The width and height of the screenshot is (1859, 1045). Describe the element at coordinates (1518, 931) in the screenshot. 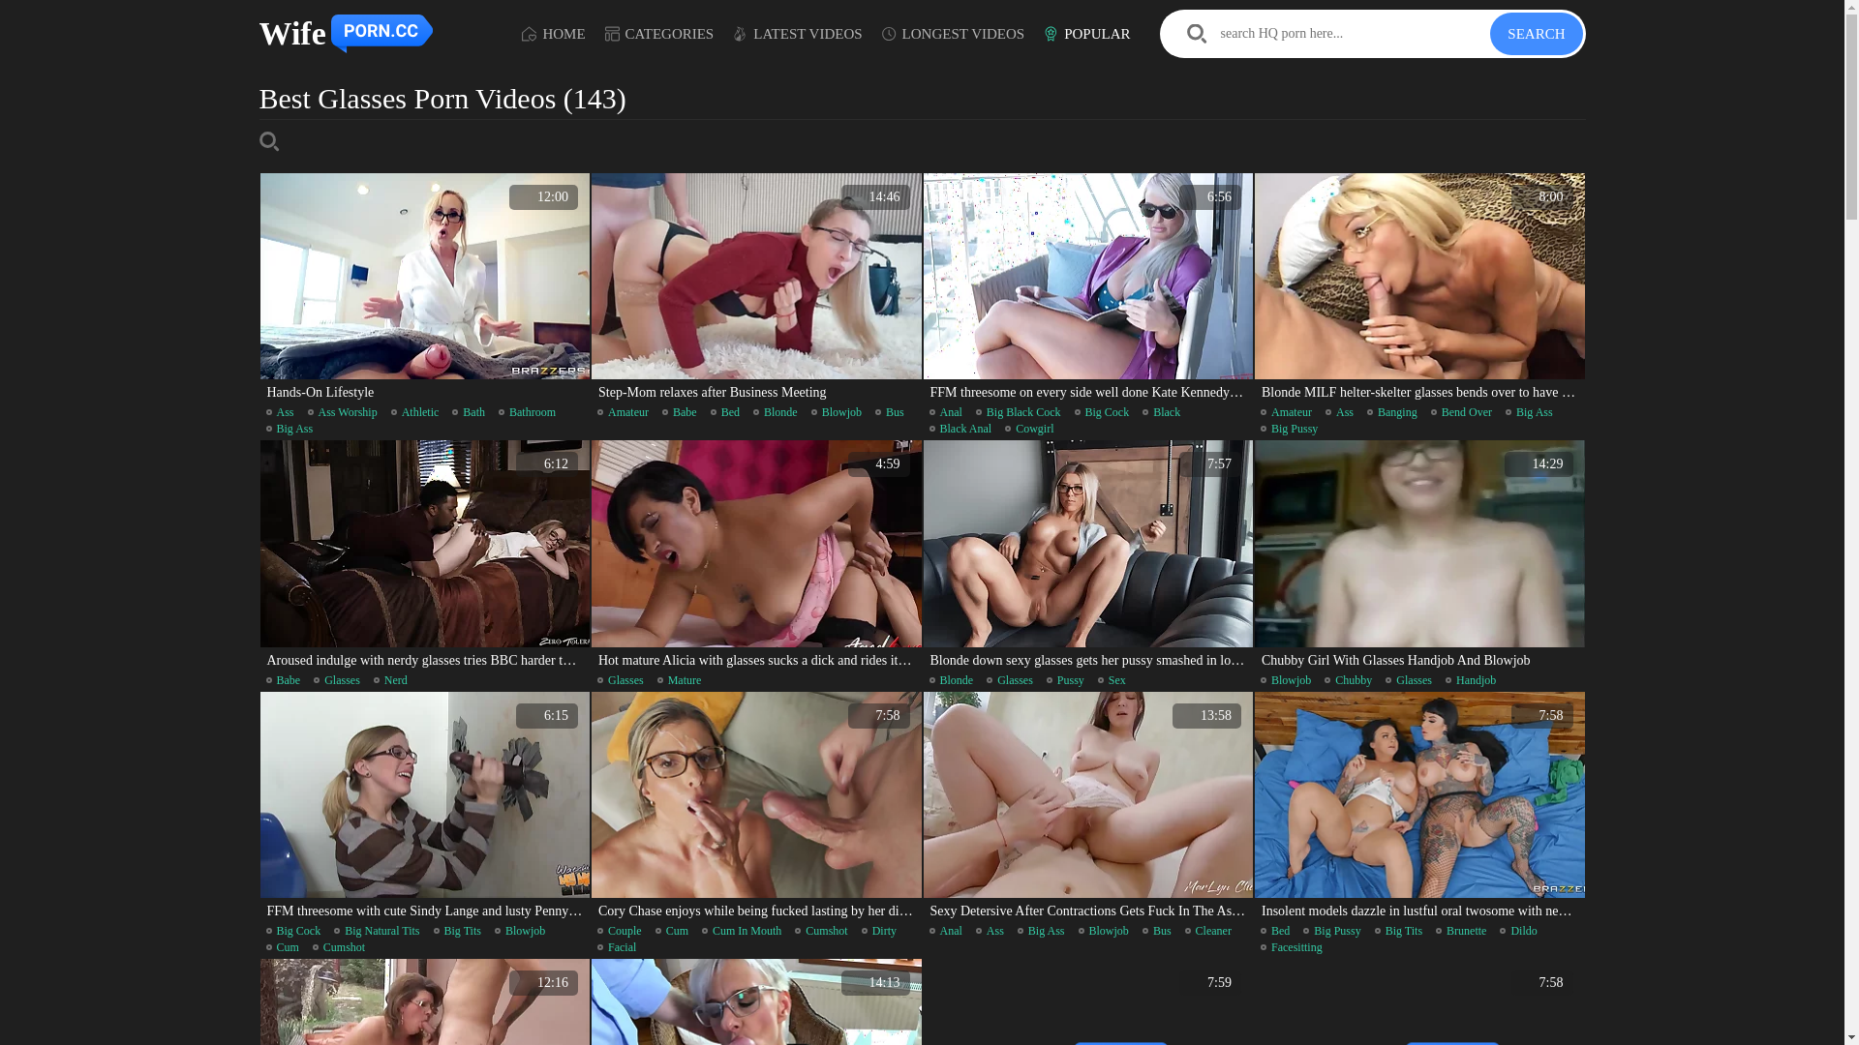

I see `Dildo` at that location.